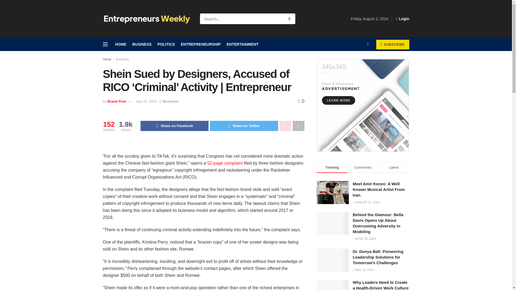 This screenshot has height=290, width=516. What do you see at coordinates (301, 101) in the screenshot?
I see `0` at bounding box center [301, 101].